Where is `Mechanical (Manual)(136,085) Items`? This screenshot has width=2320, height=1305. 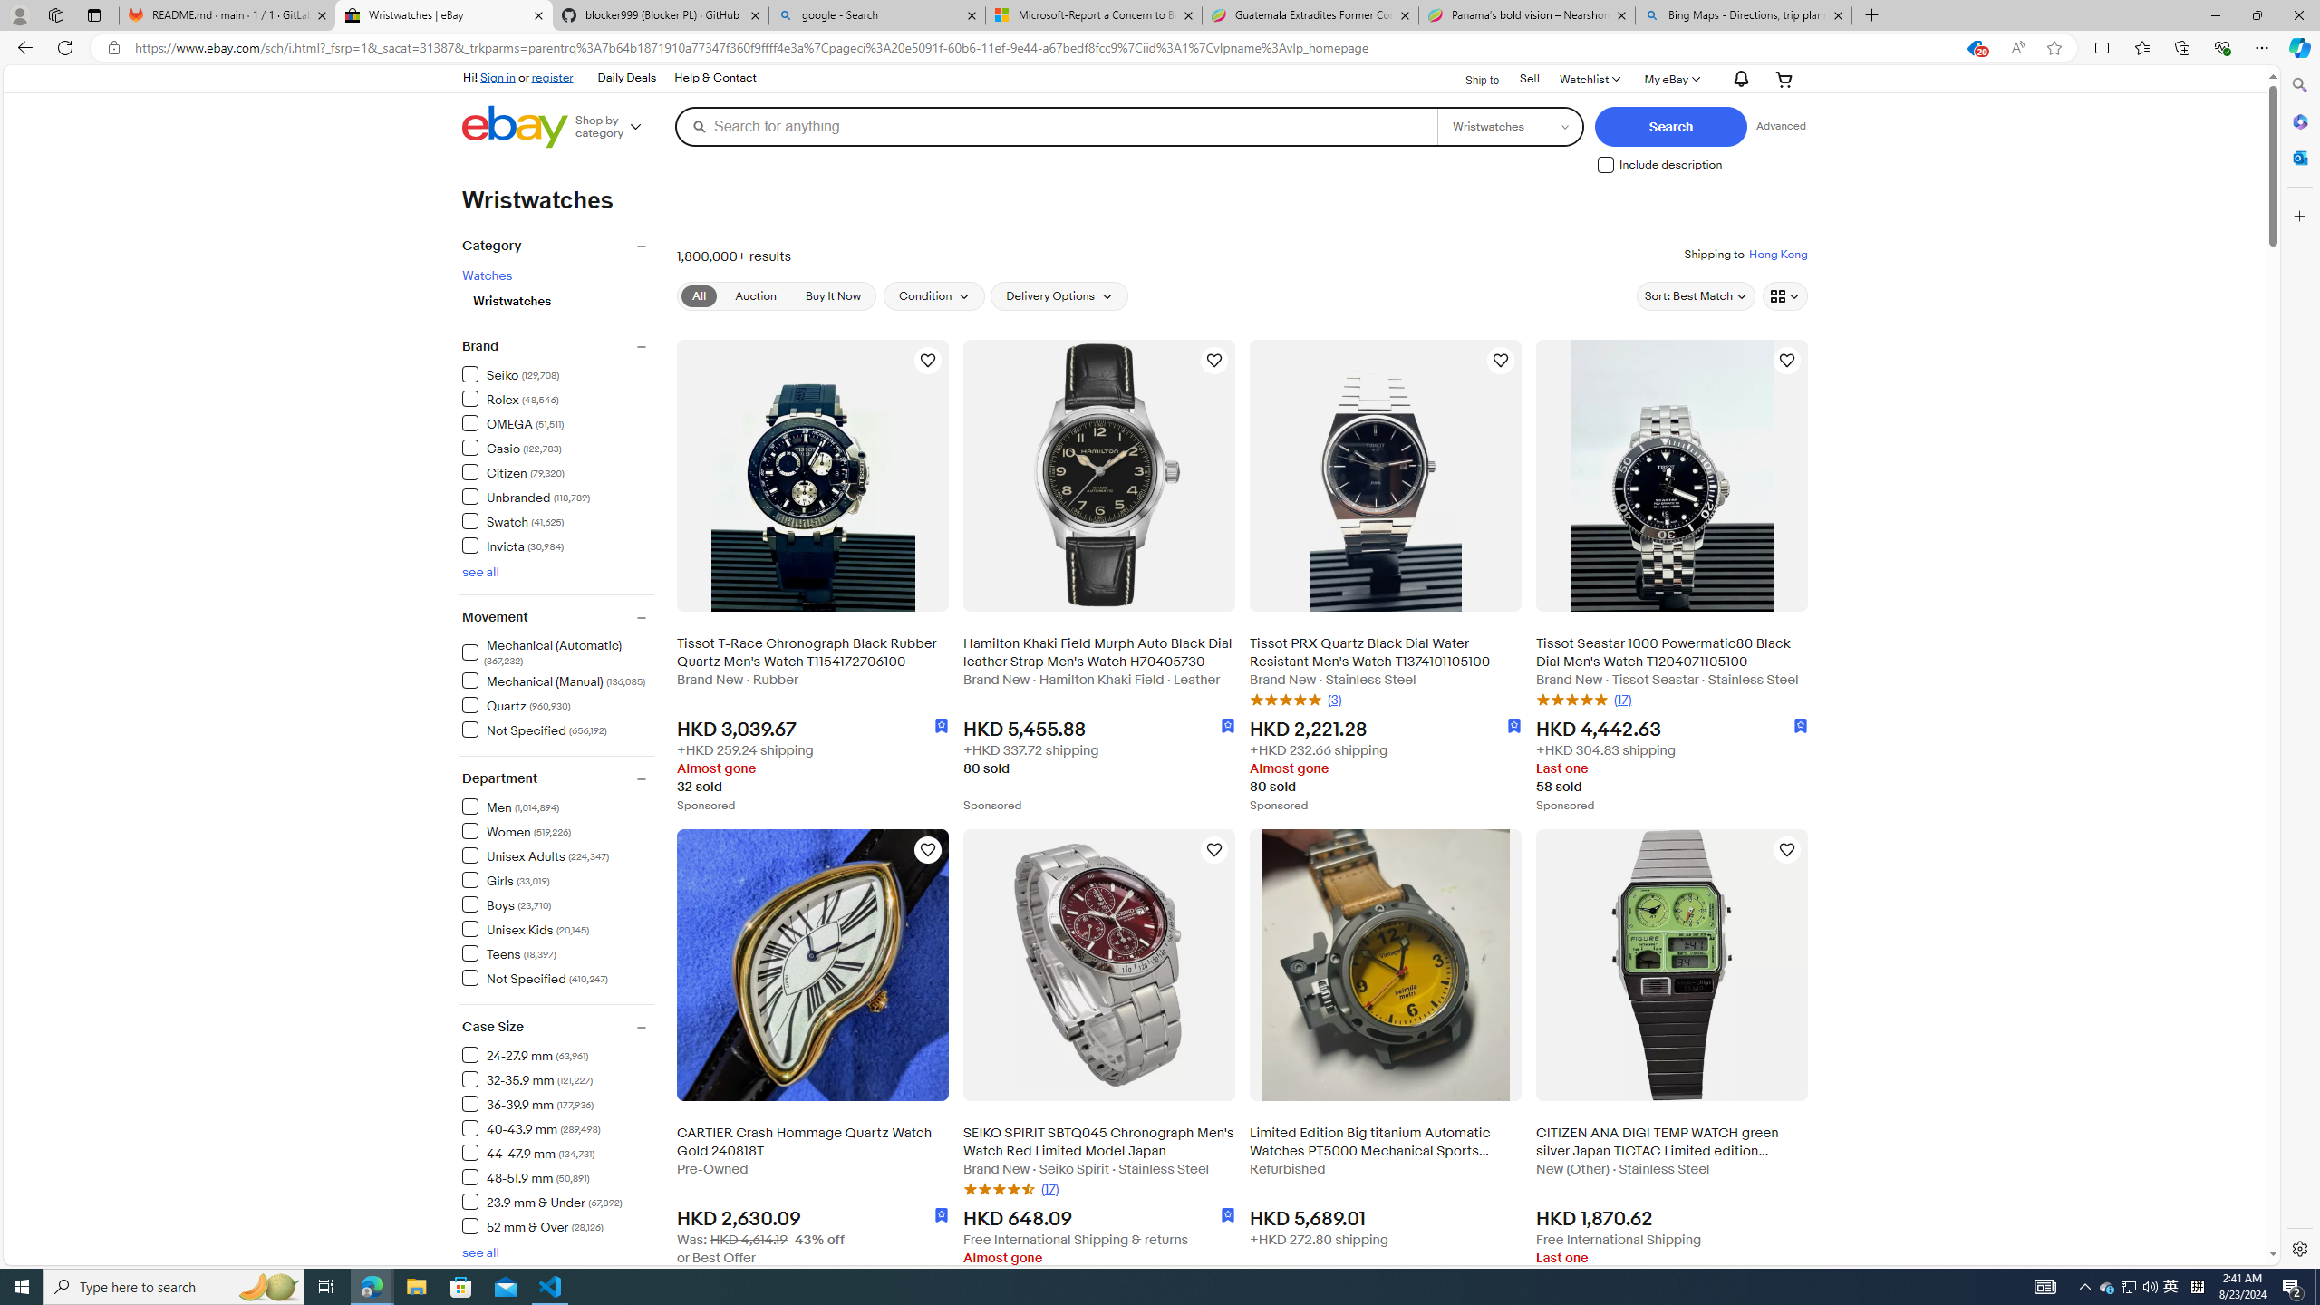 Mechanical (Manual)(136,085) Items is located at coordinates (557, 680).